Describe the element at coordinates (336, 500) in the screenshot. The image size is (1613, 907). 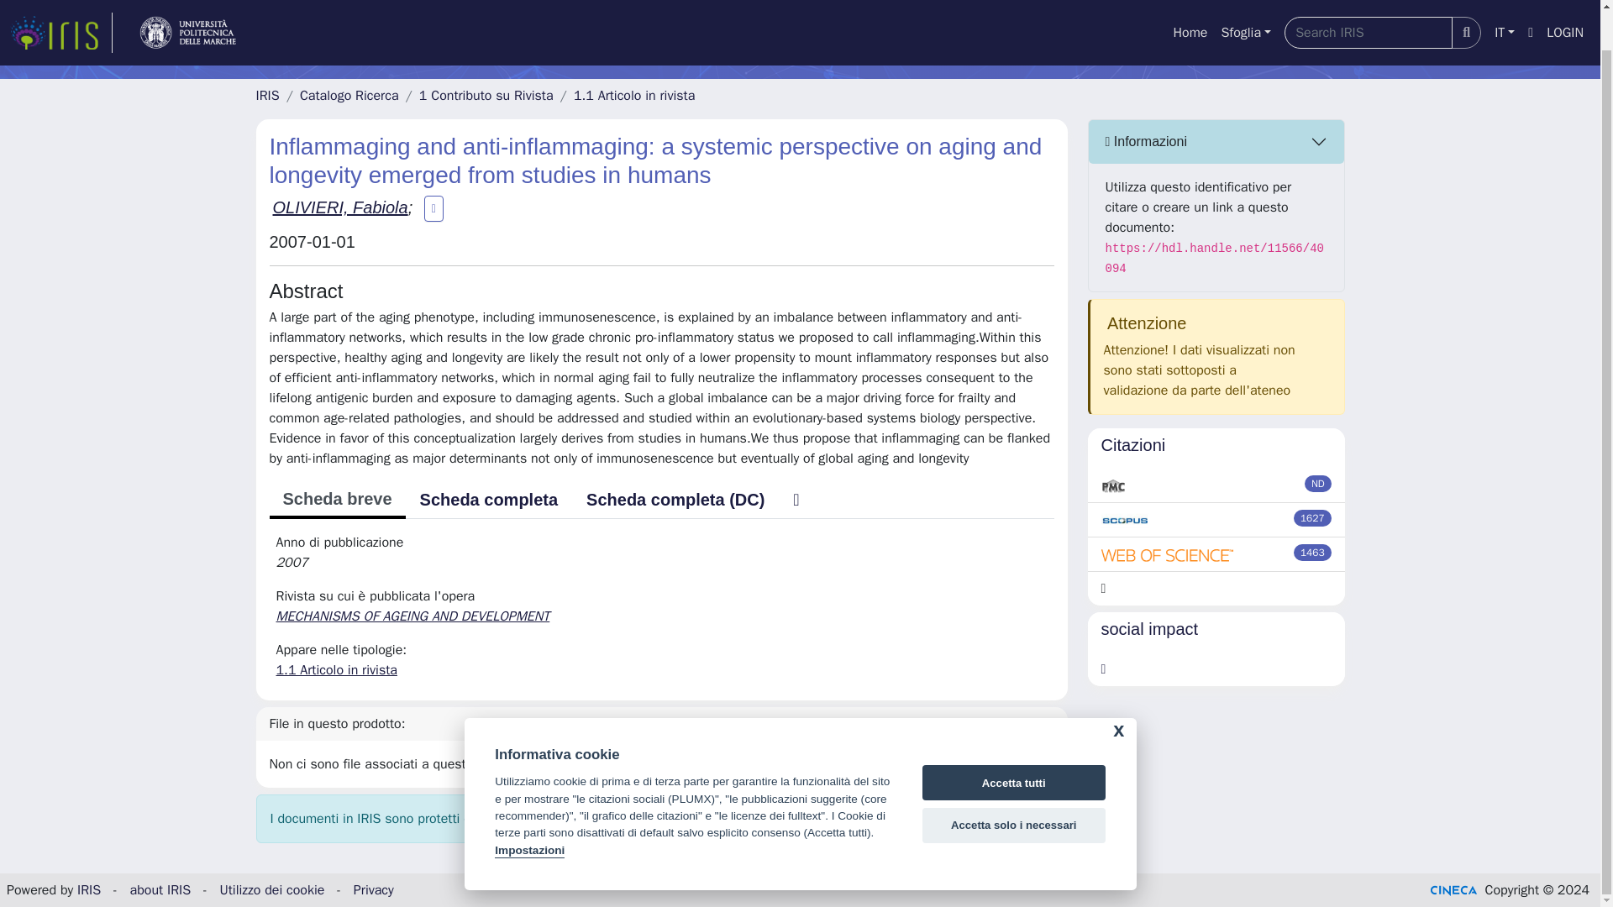
I see `Scheda breve` at that location.